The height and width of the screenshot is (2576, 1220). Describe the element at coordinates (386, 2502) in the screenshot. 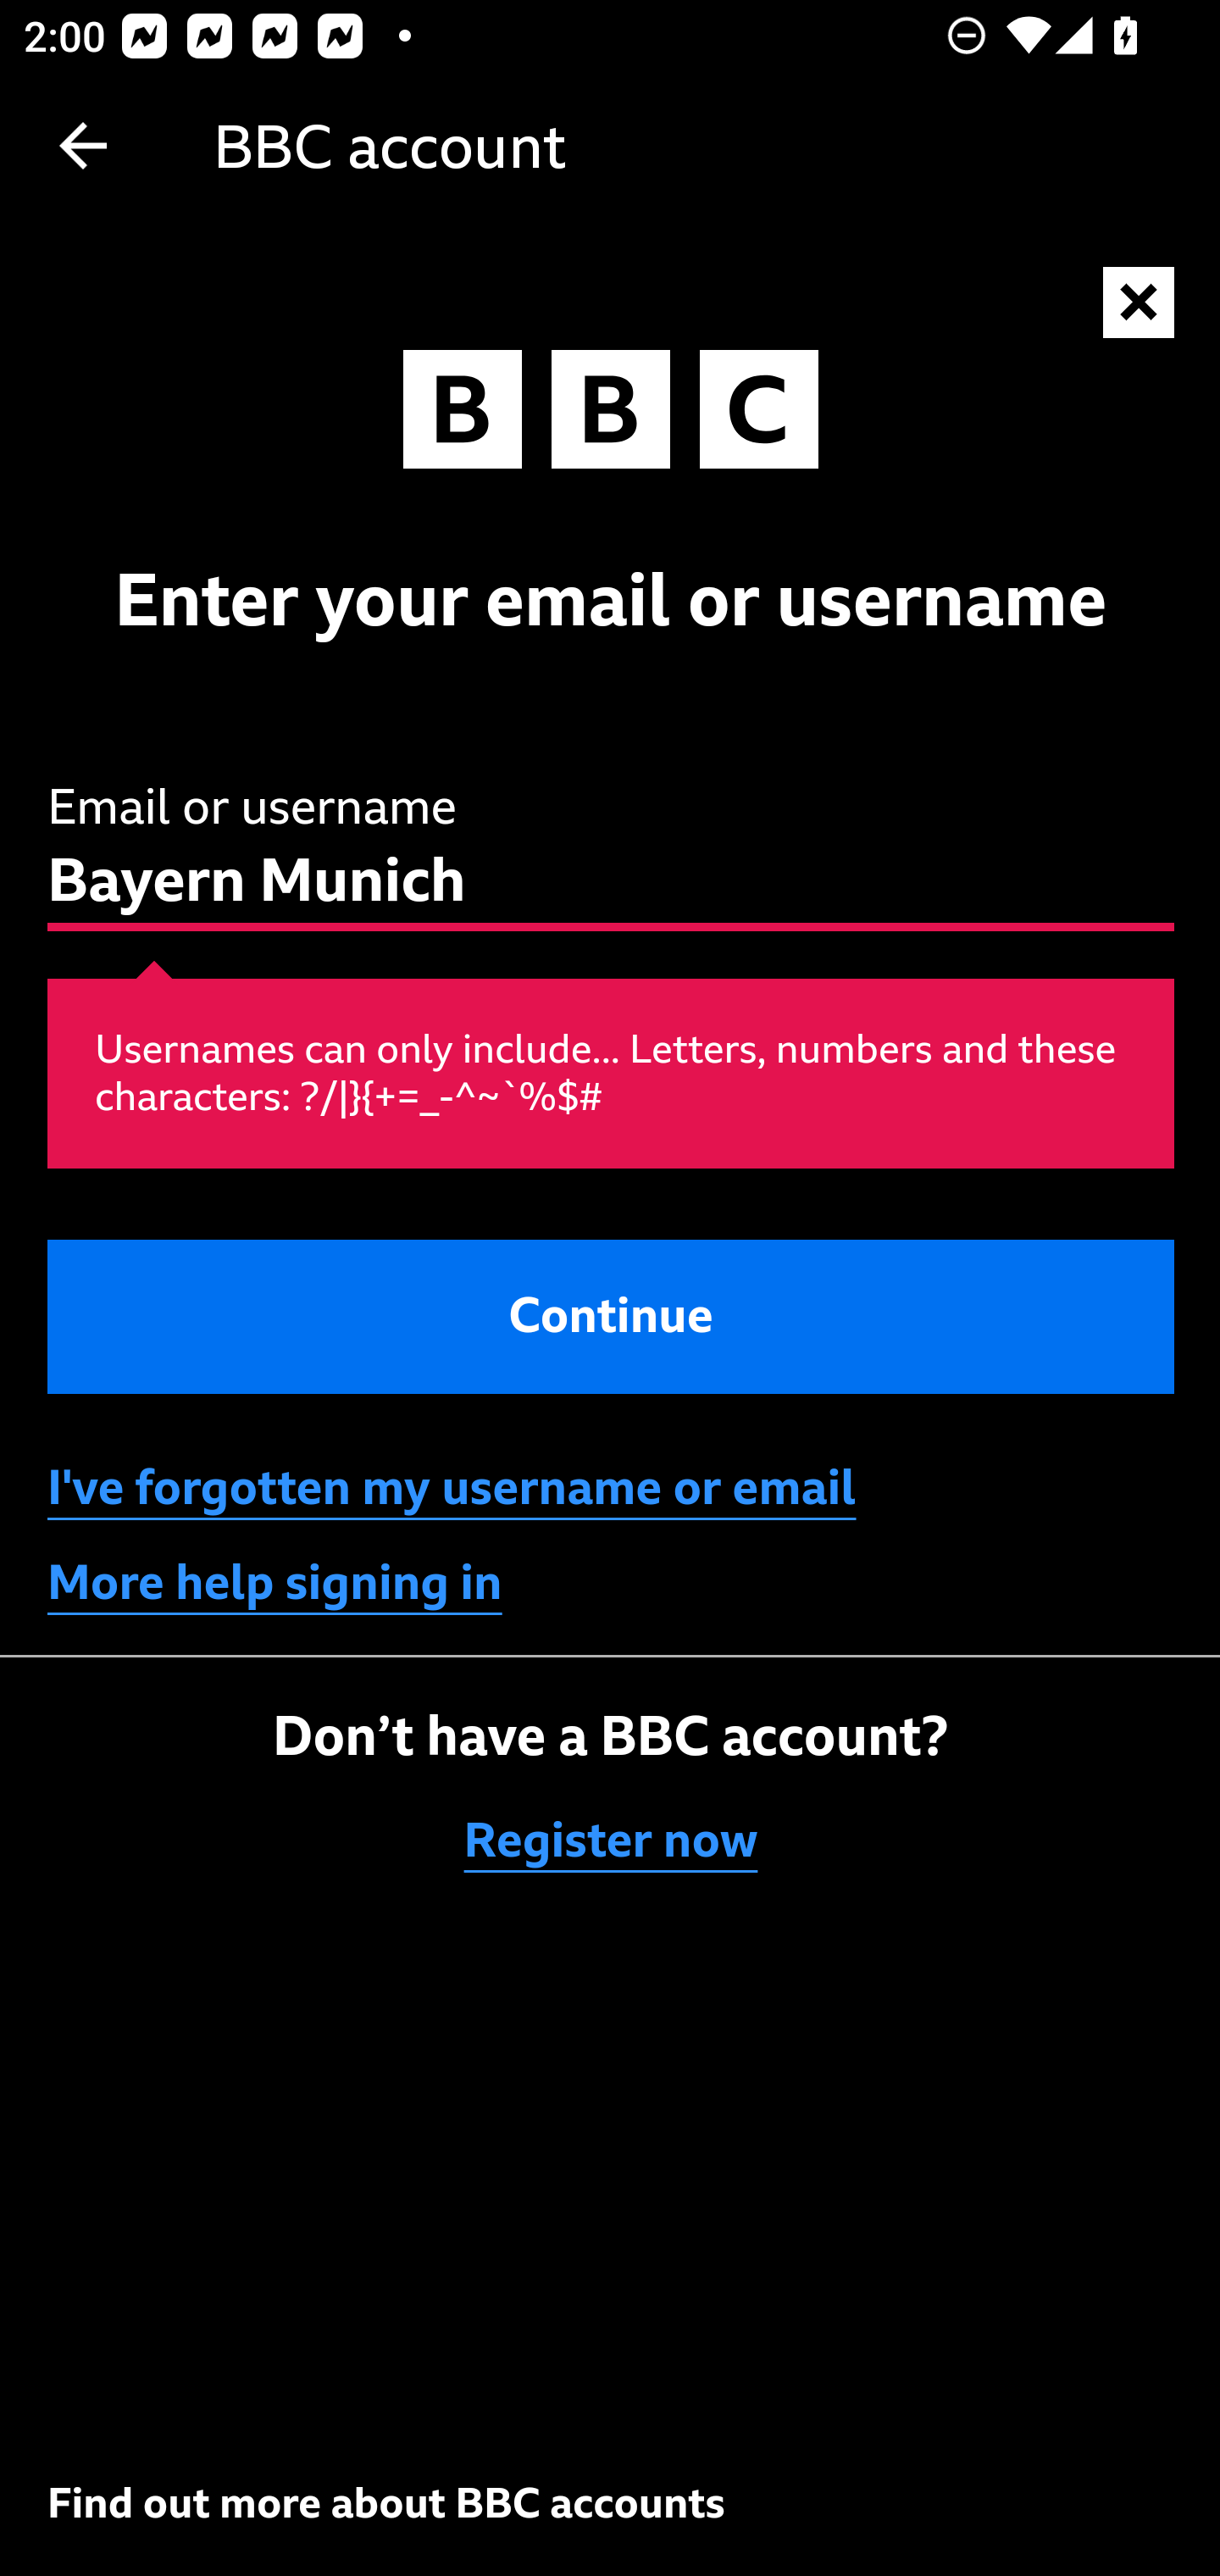

I see `Find out more about BBC accounts` at that location.